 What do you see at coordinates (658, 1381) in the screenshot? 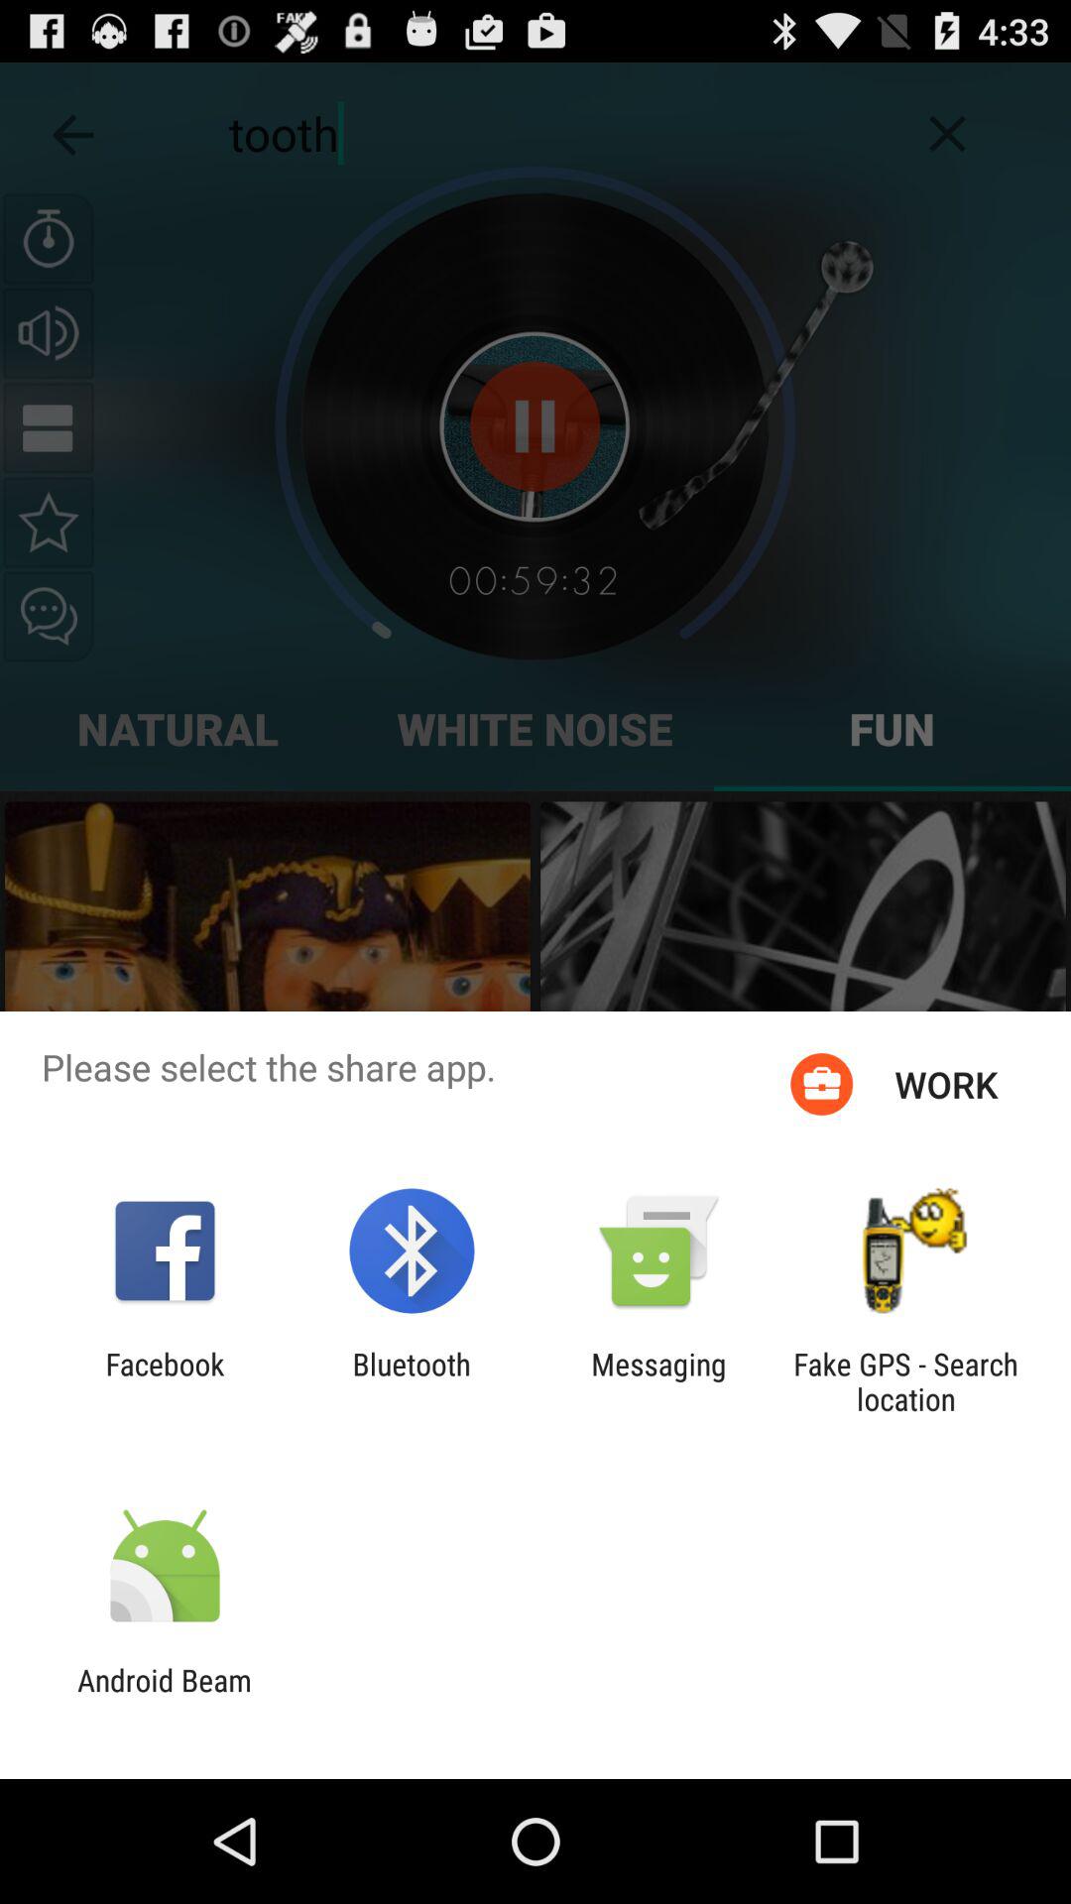
I see `open the item next to the fake gps search item` at bounding box center [658, 1381].